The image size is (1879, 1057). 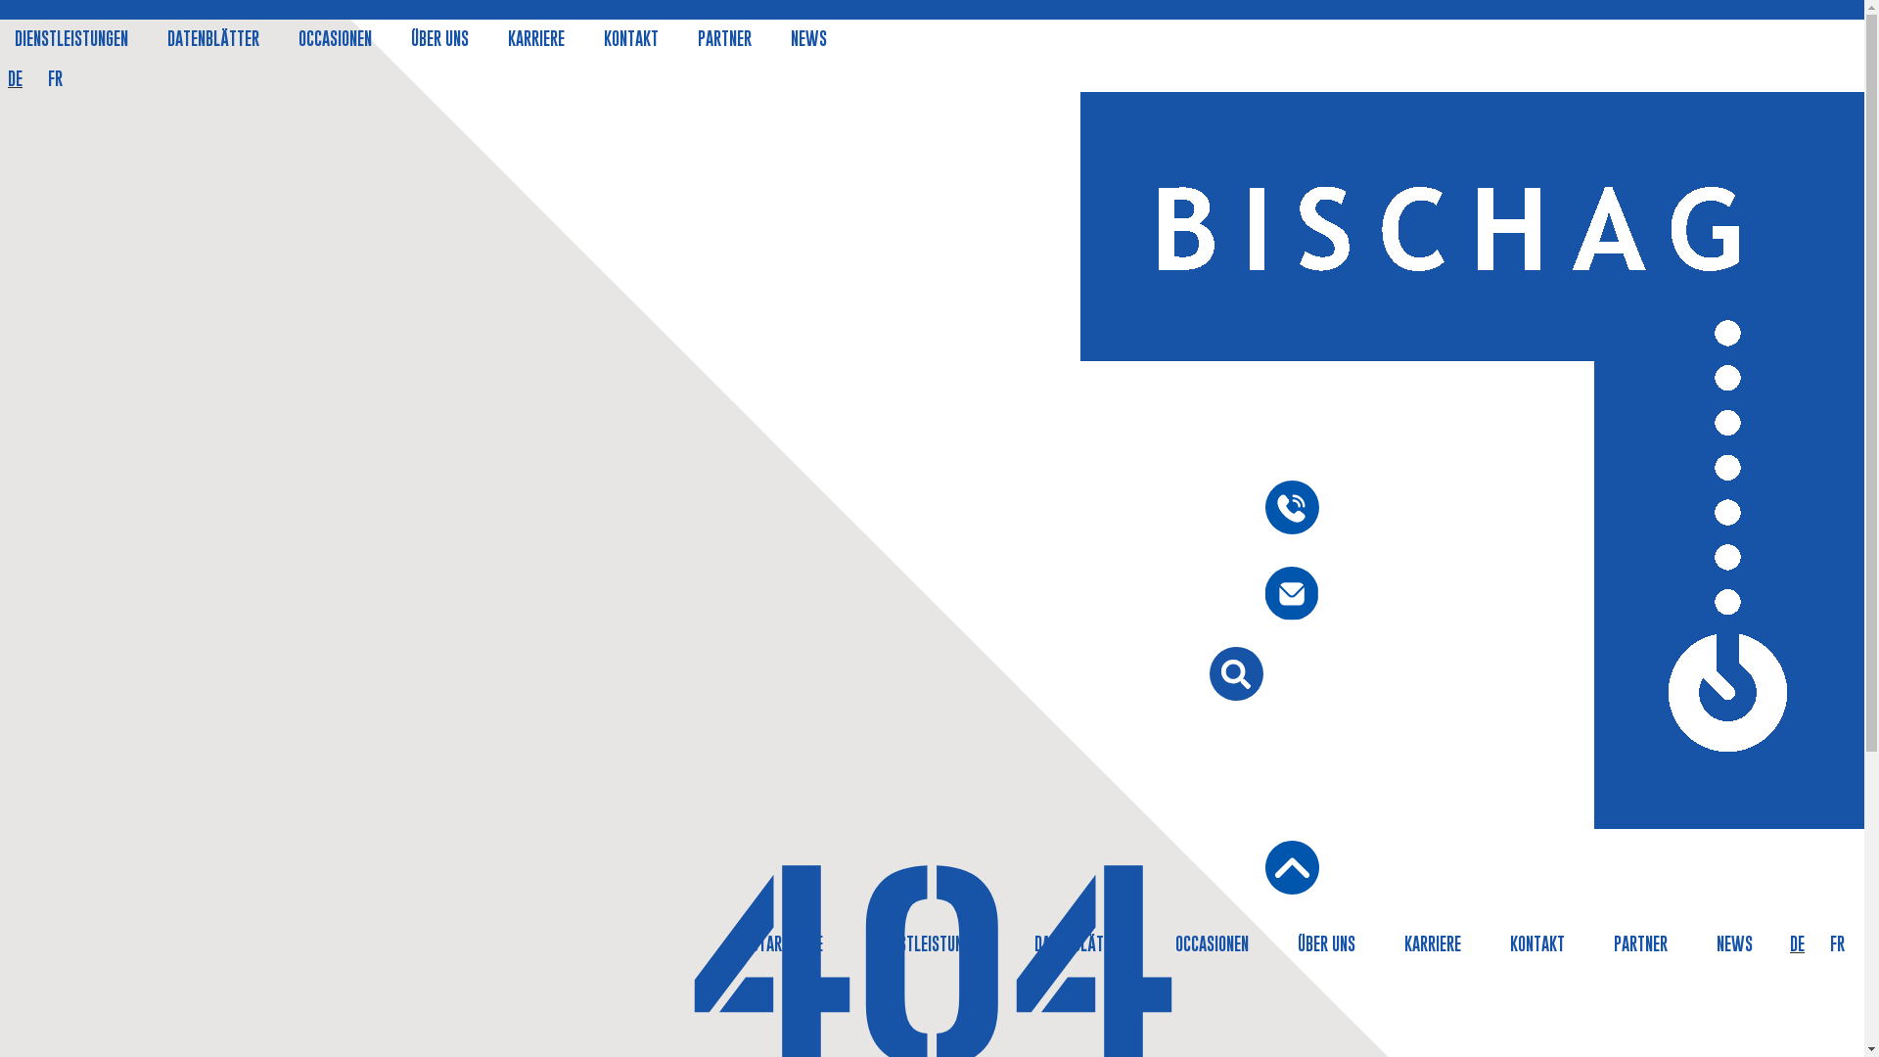 What do you see at coordinates (1838, 943) in the screenshot?
I see `FR` at bounding box center [1838, 943].